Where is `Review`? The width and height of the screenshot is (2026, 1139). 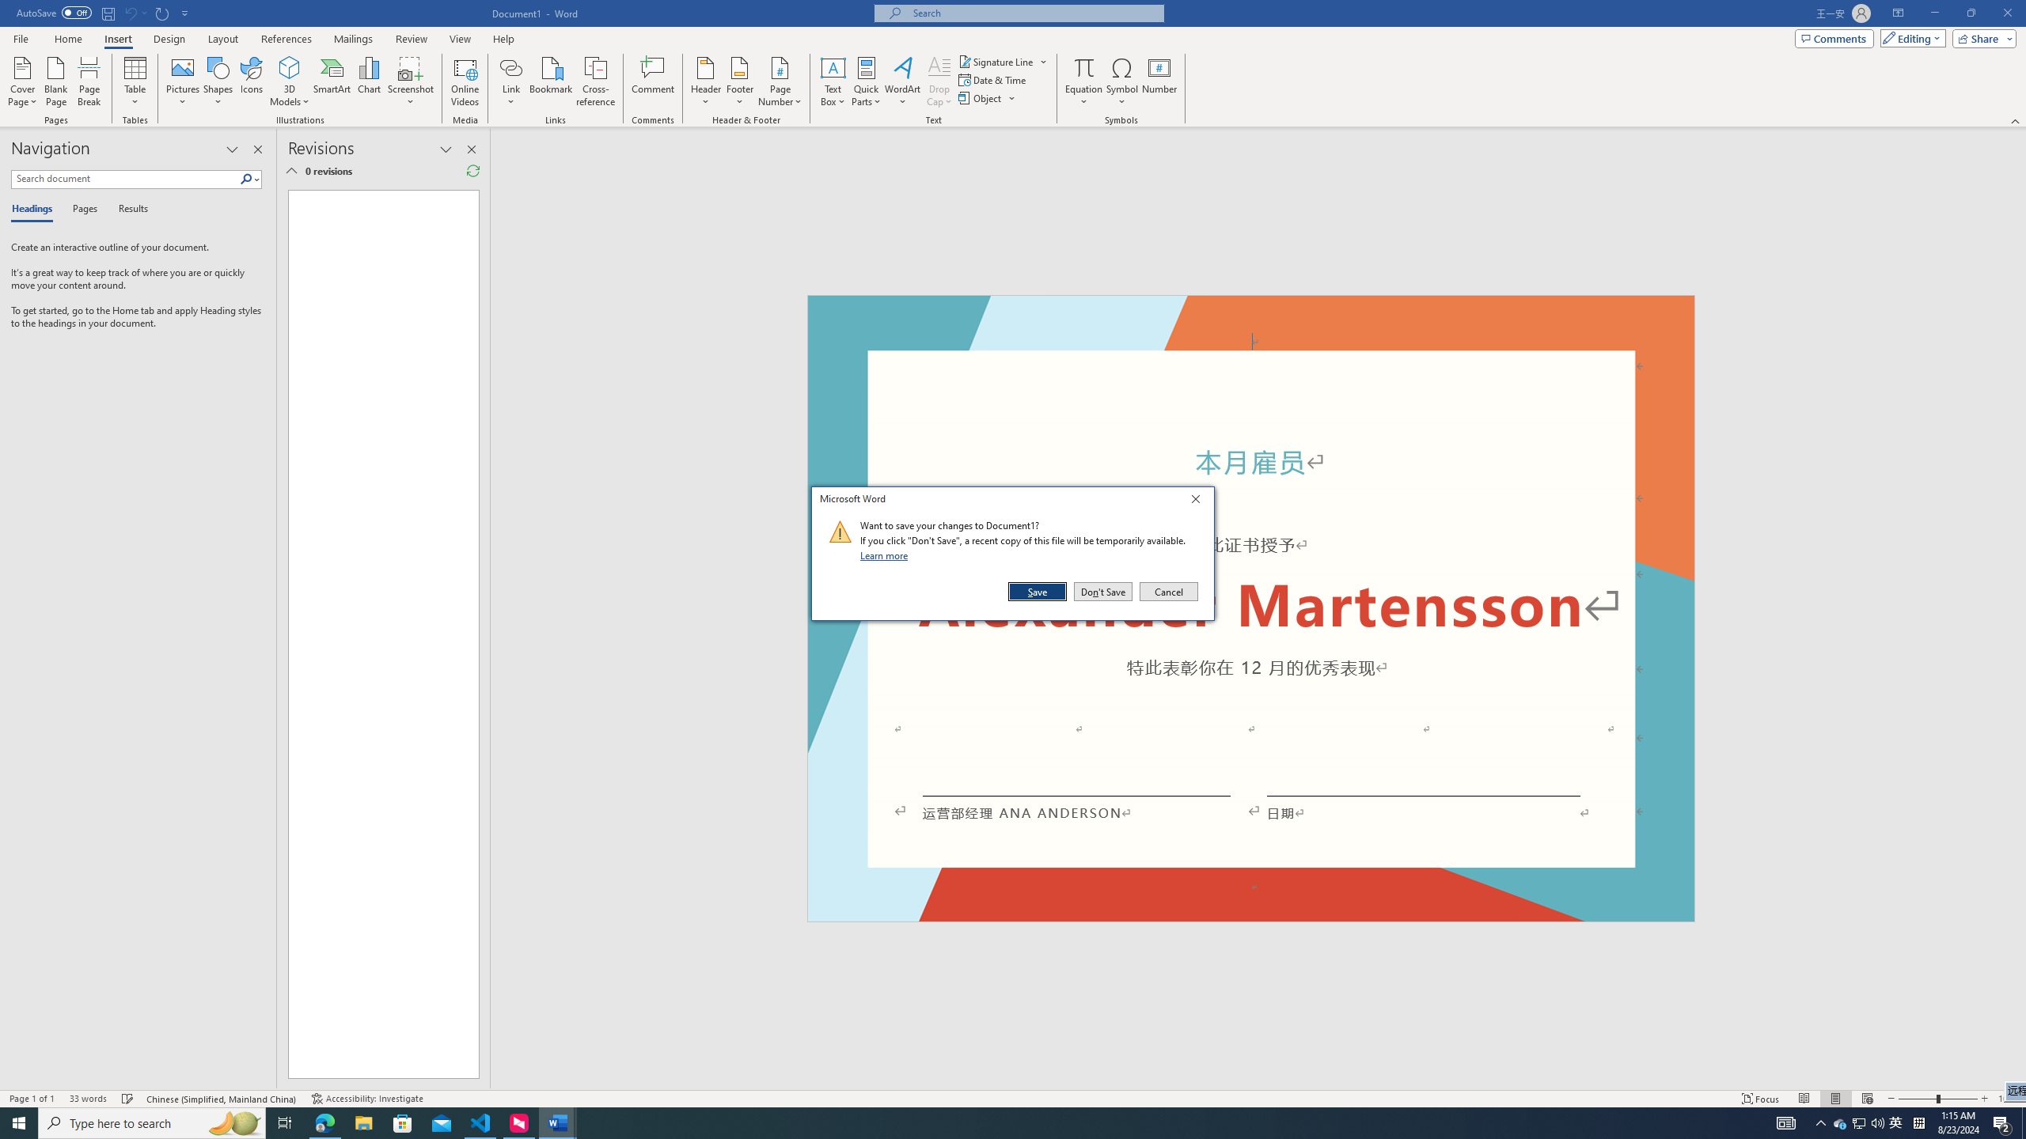
Review is located at coordinates (411, 39).